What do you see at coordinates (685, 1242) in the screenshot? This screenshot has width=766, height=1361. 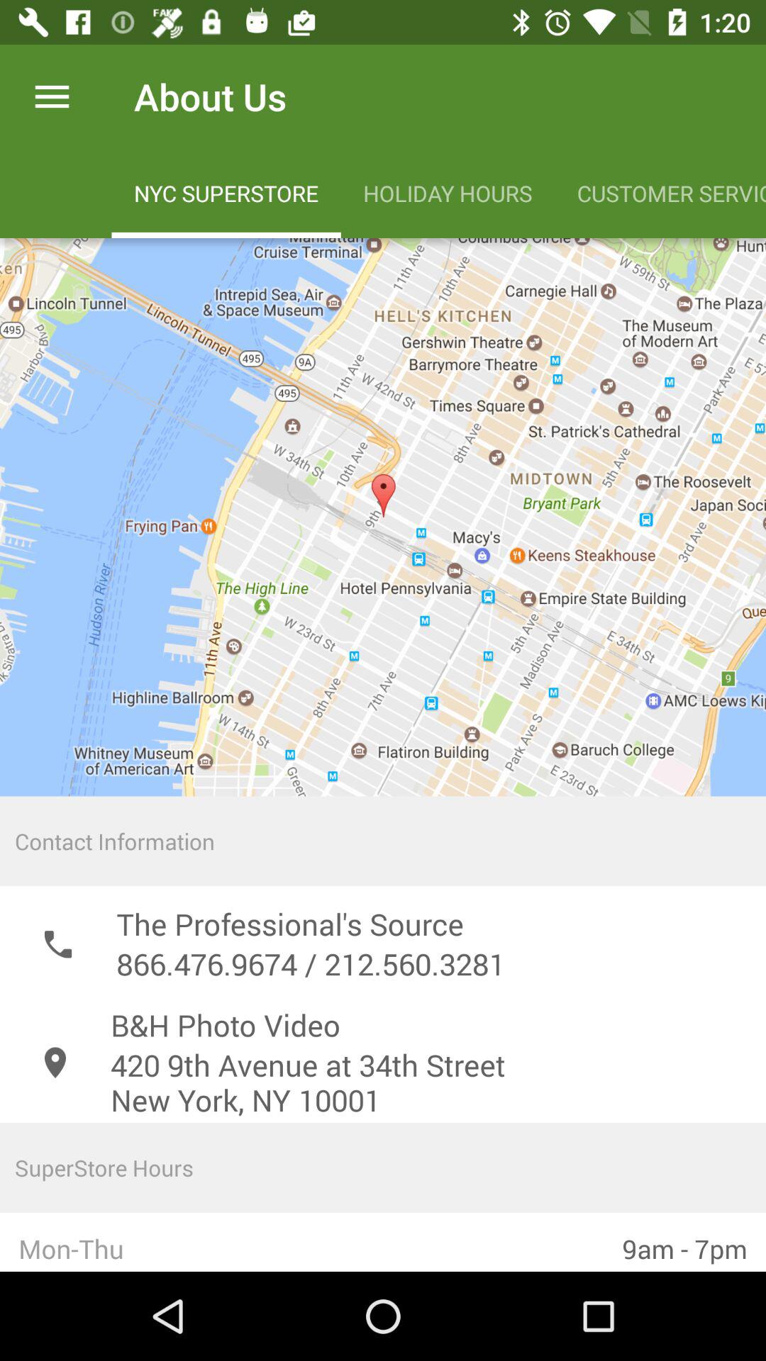 I see `select the 9am - 7pm item` at bounding box center [685, 1242].